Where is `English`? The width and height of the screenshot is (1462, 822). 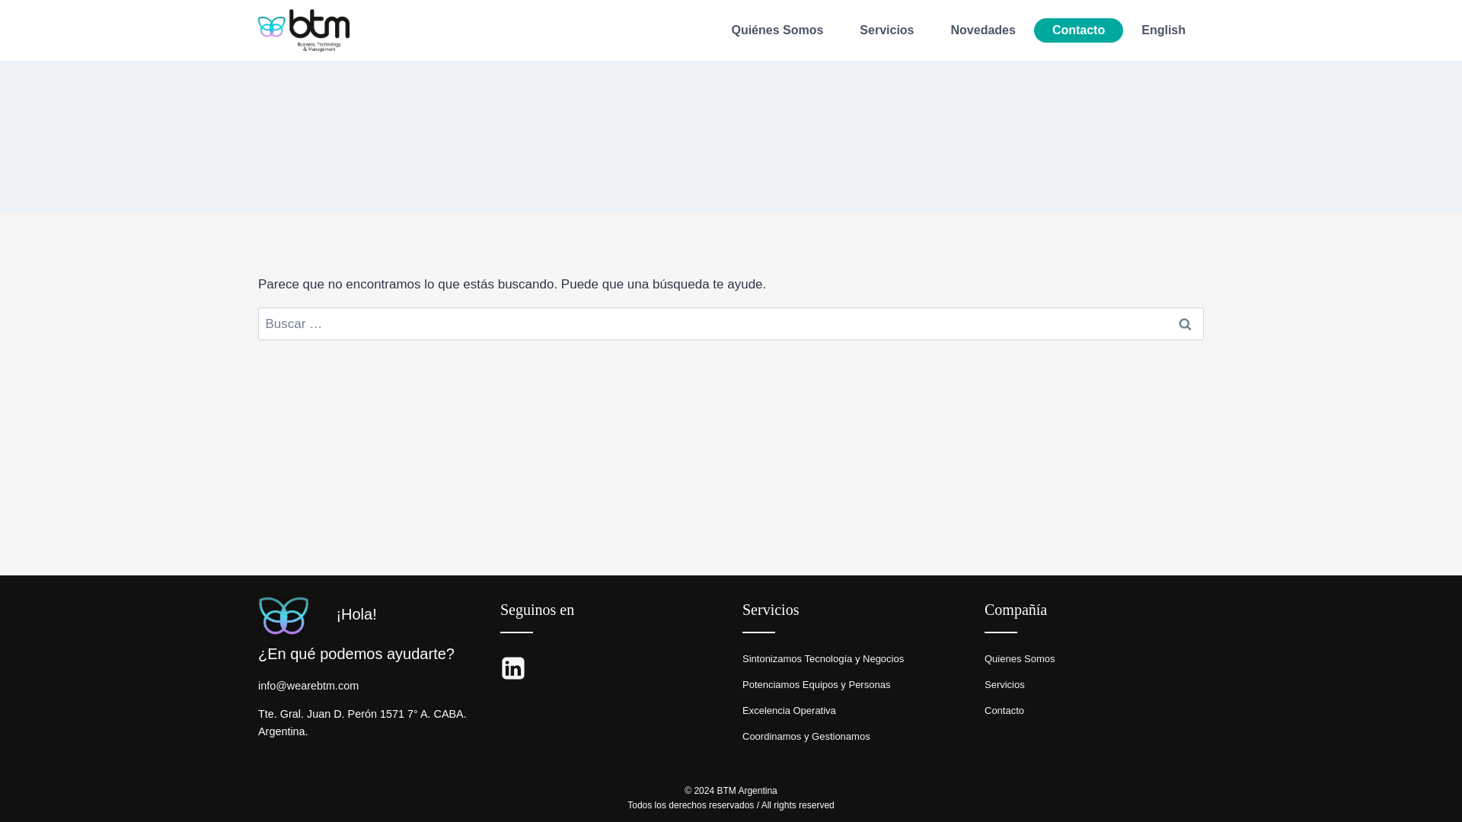 English is located at coordinates (1163, 30).